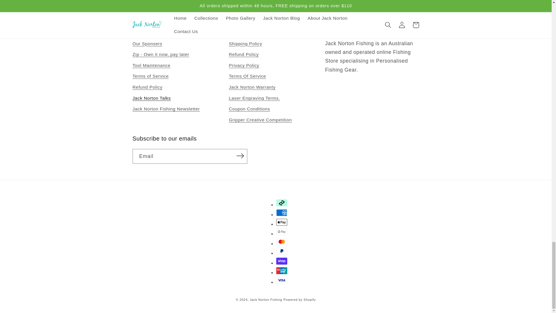 The width and height of the screenshot is (556, 313). Describe the element at coordinates (245, 45) in the screenshot. I see `Shipping Policy` at that location.